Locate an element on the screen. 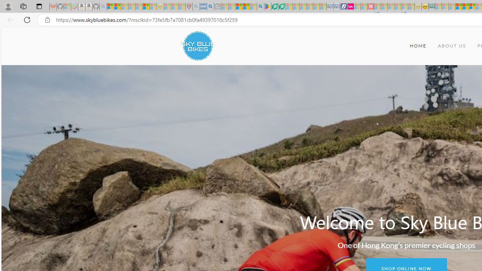 The image size is (482, 271). The Weather Channel - MSN - Sleeping is located at coordinates (125, 7).